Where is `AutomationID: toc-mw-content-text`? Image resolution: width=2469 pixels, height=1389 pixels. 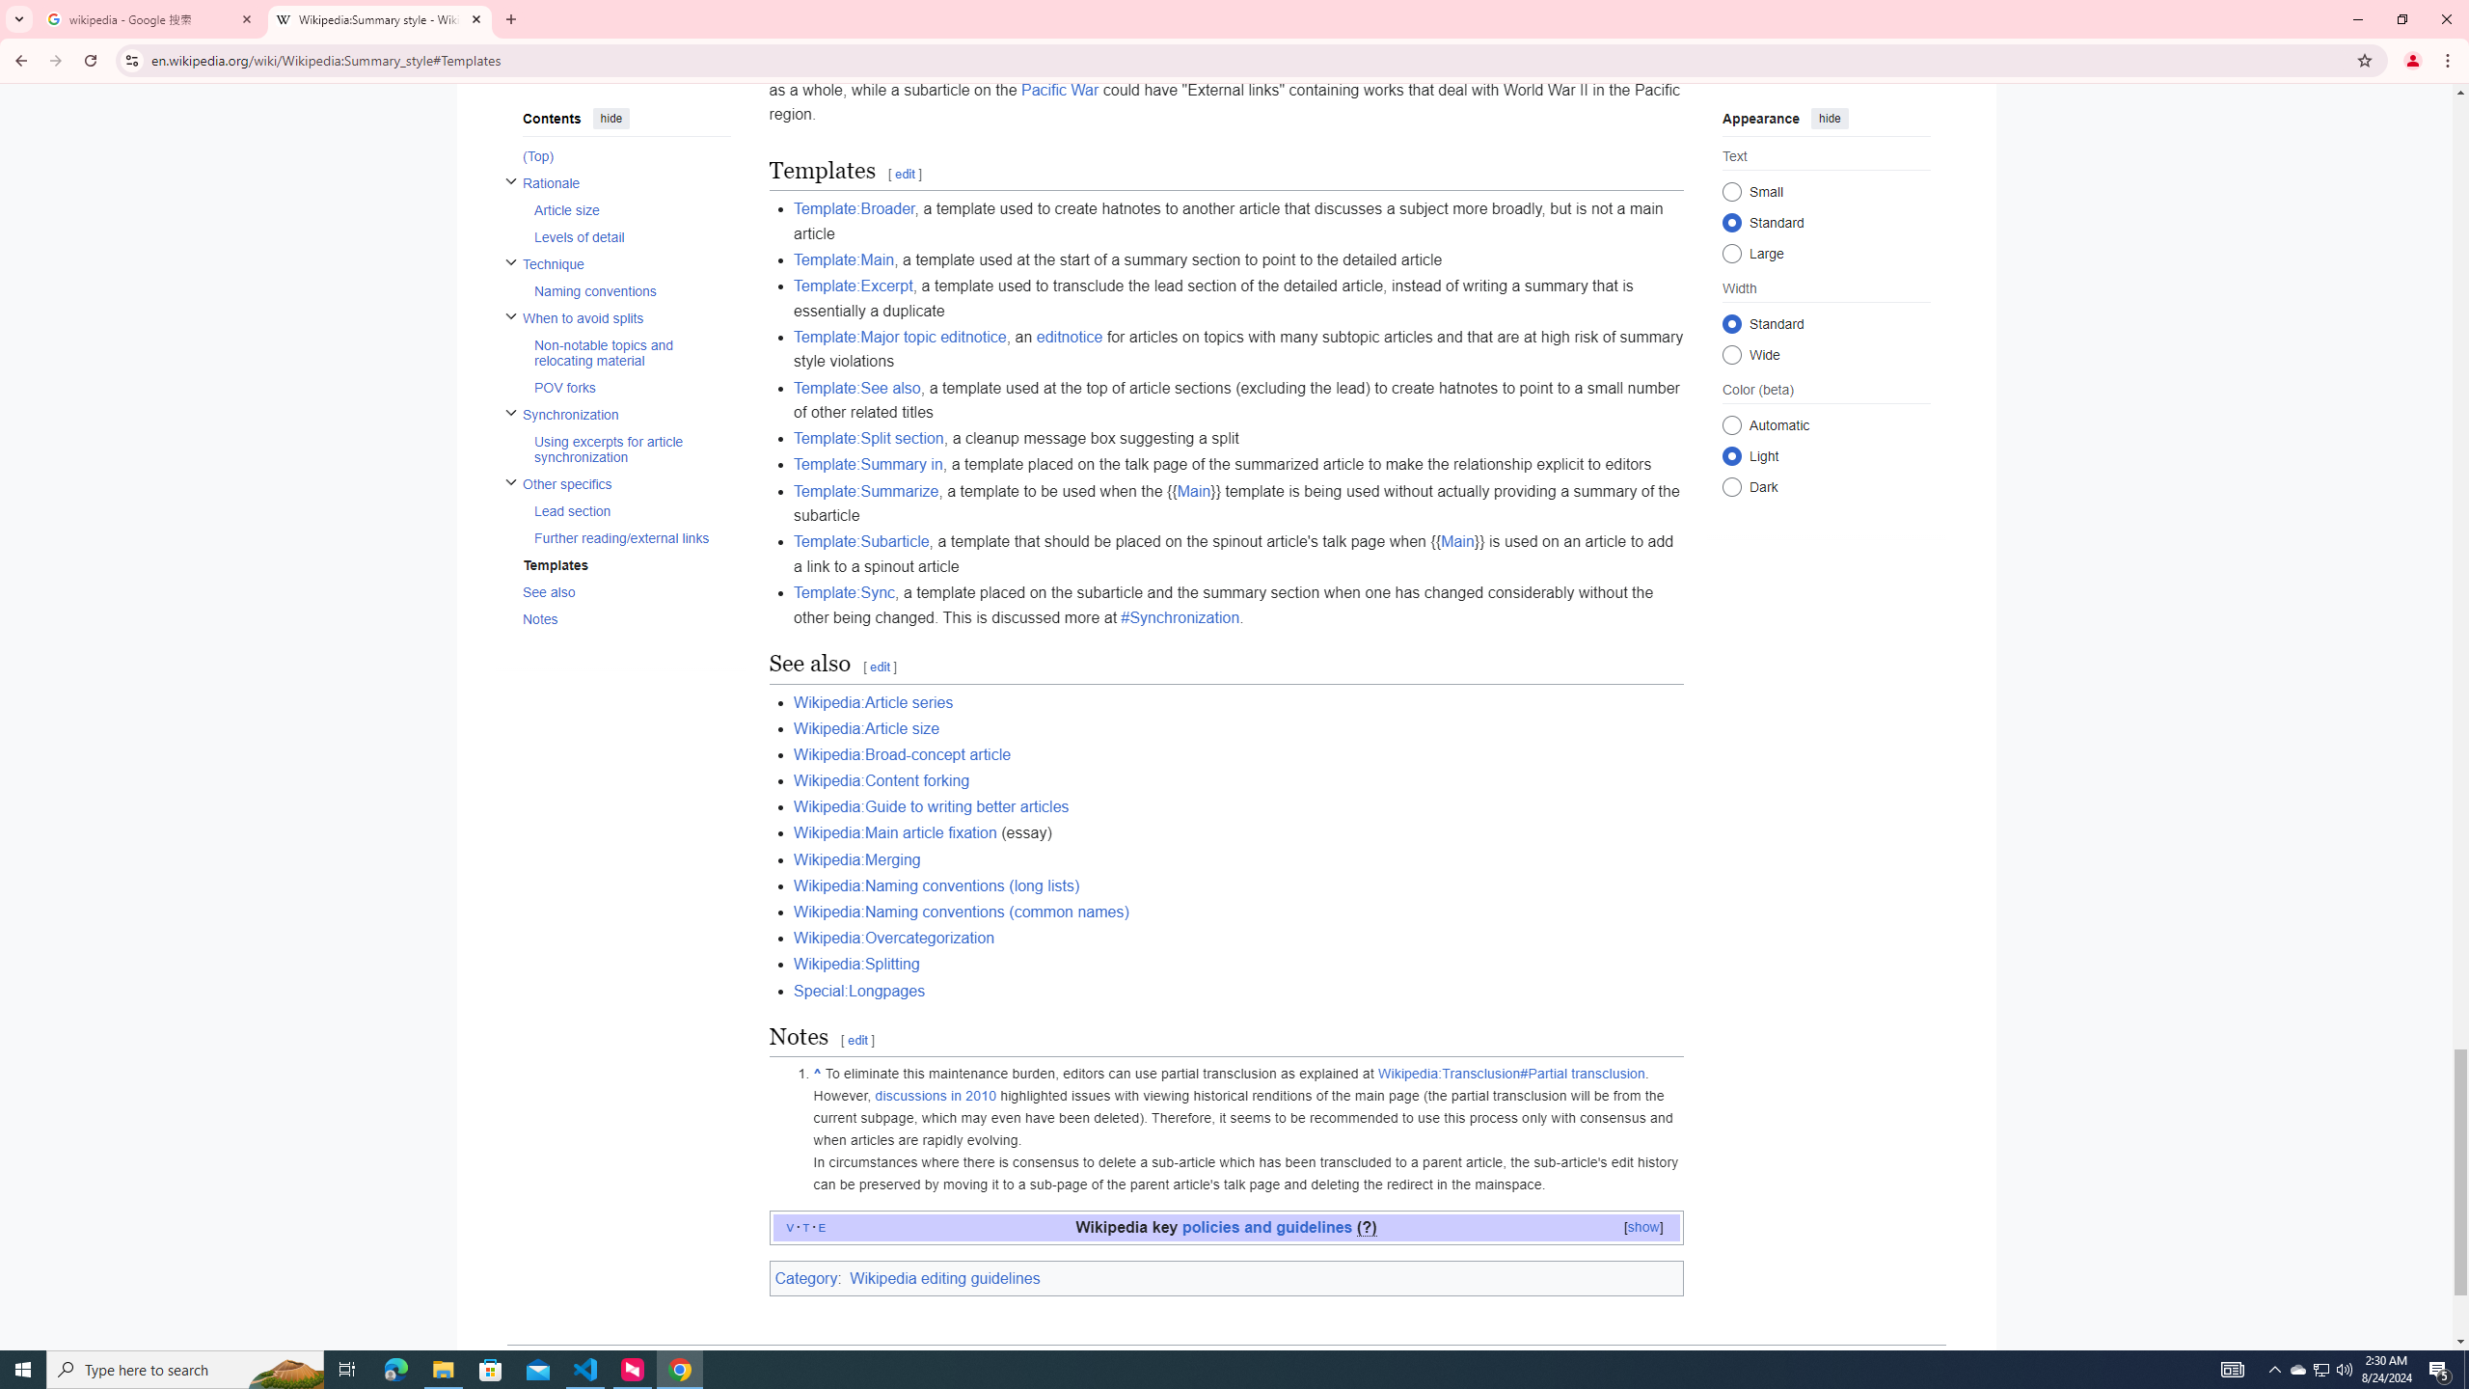
AutomationID: toc-mw-content-text is located at coordinates (620, 154).